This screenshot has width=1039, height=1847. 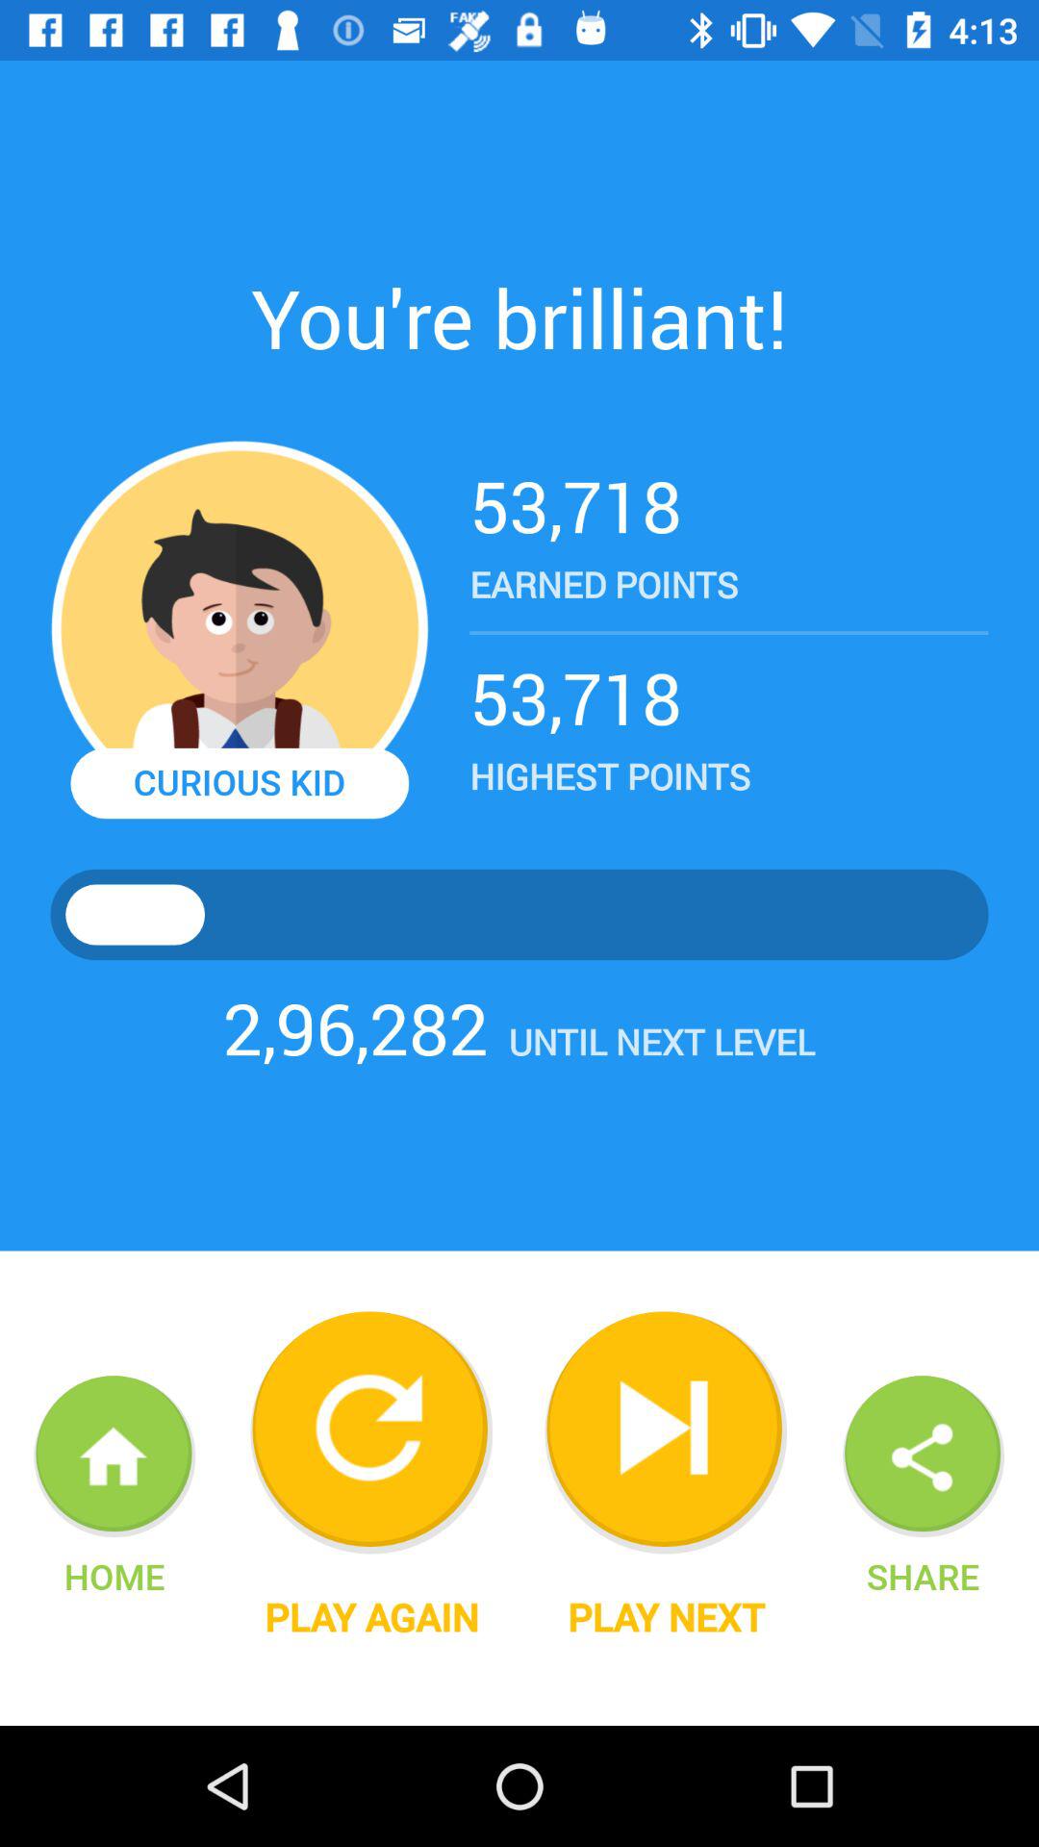 I want to click on turn on the icon next to the share item, so click(x=666, y=1617).